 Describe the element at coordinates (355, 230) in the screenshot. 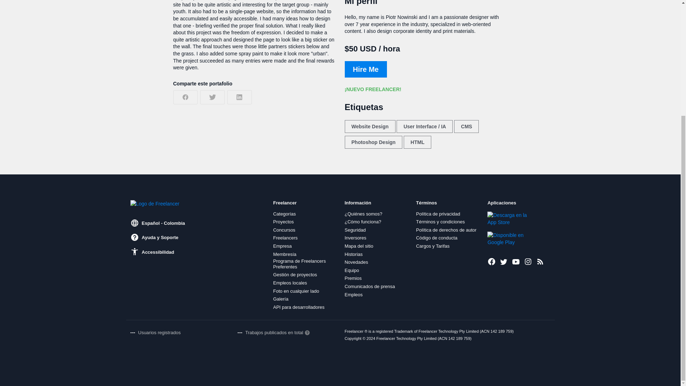

I see `Seguridad` at that location.